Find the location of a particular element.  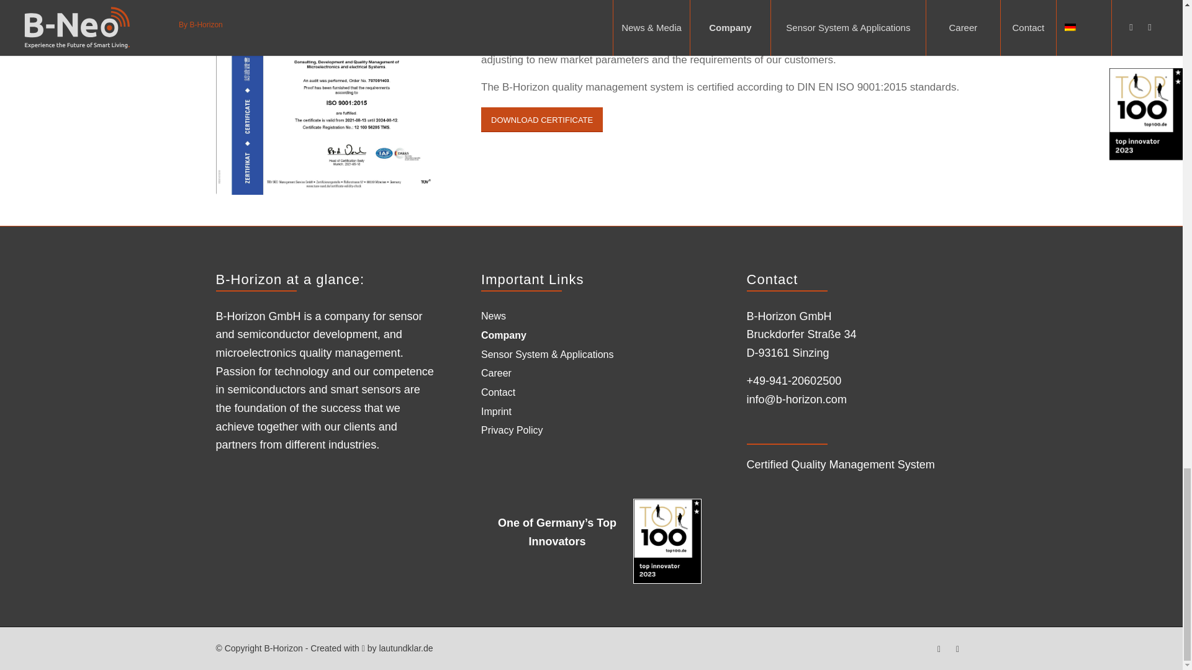

Privacy Policy is located at coordinates (512, 431).